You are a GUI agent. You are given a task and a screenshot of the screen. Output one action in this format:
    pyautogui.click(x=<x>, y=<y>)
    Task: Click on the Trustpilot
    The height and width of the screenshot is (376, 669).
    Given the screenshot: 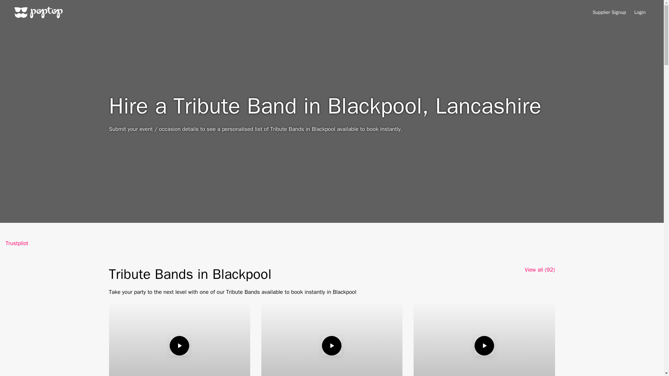 What is the action you would take?
    pyautogui.click(x=17, y=243)
    